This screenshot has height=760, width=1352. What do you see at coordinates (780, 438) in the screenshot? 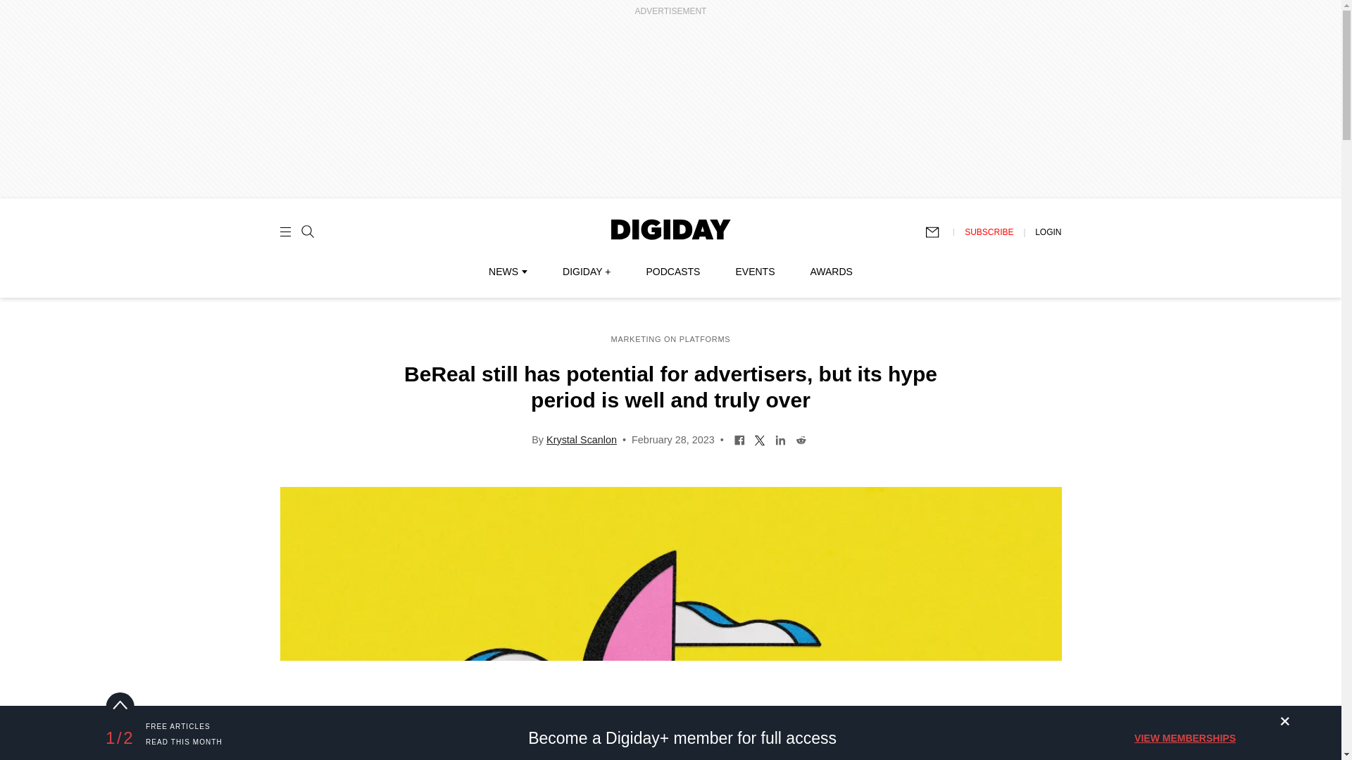
I see `Share on LinkedIn` at bounding box center [780, 438].